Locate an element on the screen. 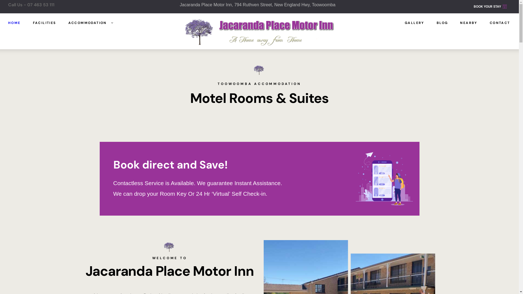 Image resolution: width=523 pixels, height=294 pixels. BOOK YOUR STAY is located at coordinates (490, 7).